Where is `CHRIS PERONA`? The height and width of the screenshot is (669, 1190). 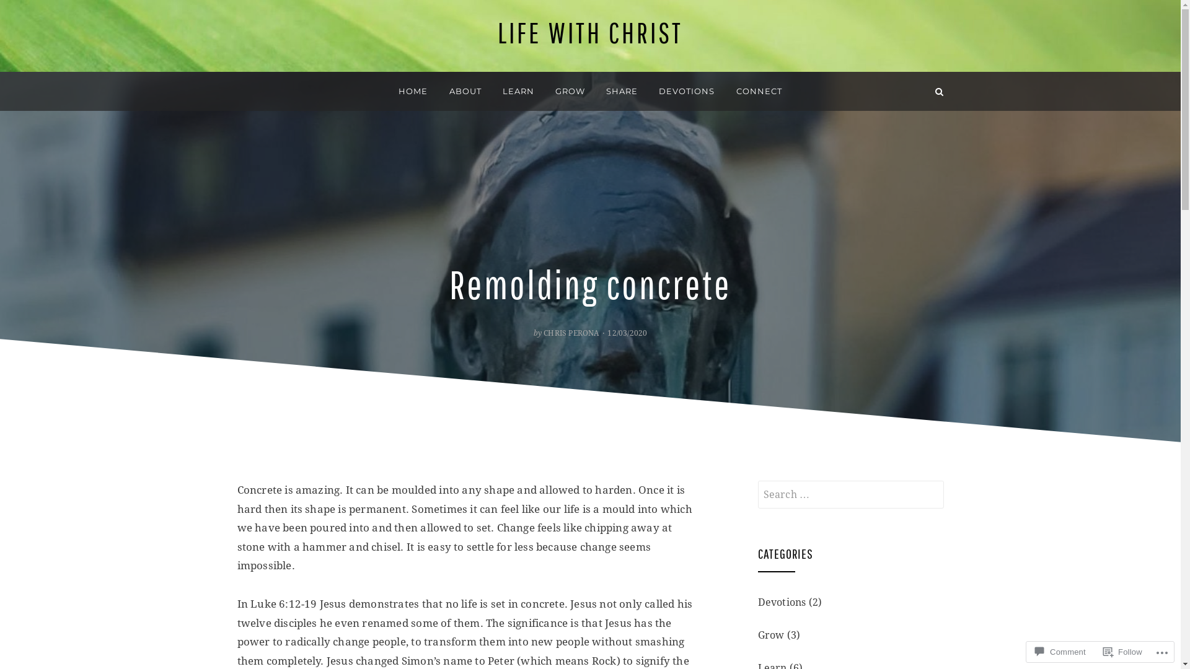 CHRIS PERONA is located at coordinates (571, 333).